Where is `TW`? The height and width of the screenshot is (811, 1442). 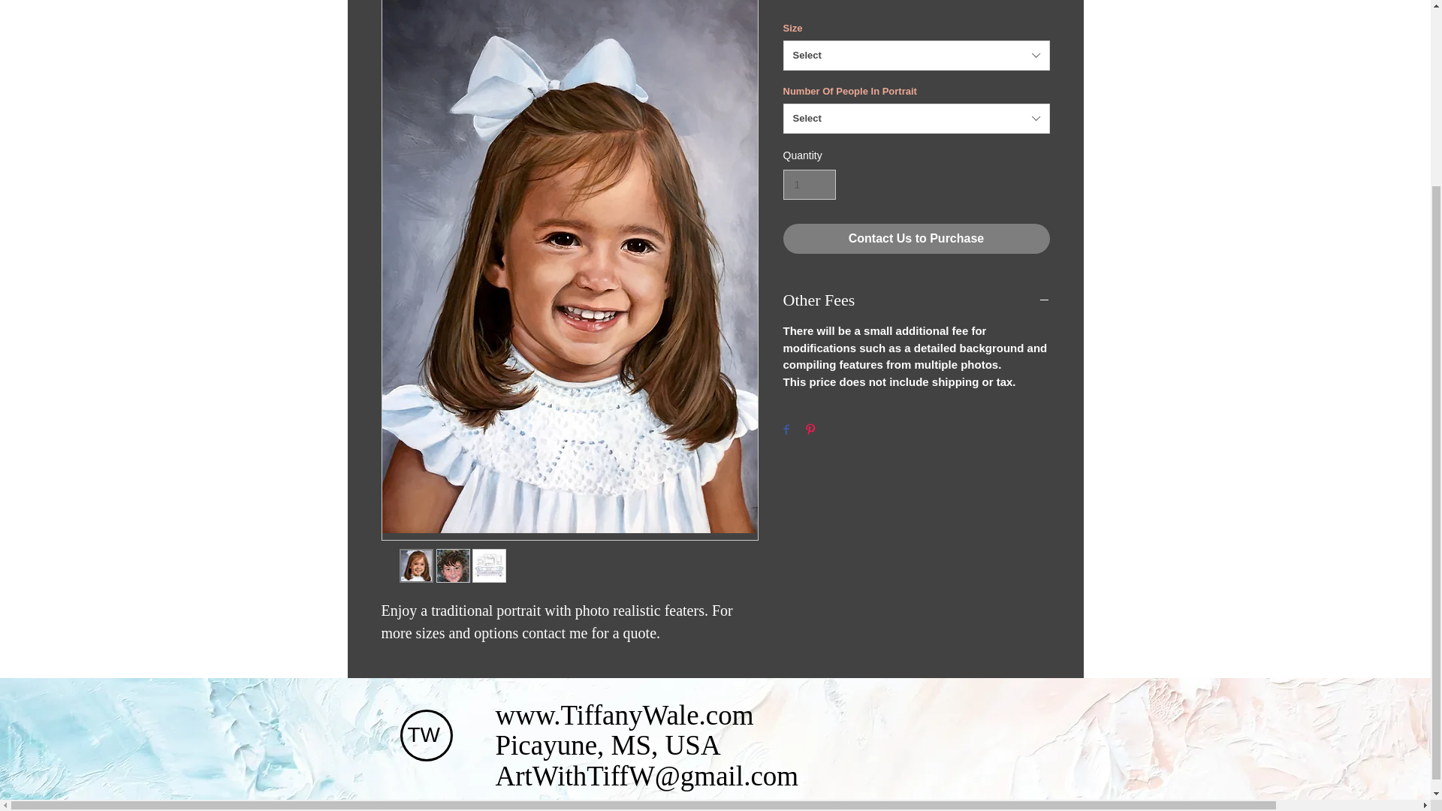 TW is located at coordinates (423, 734).